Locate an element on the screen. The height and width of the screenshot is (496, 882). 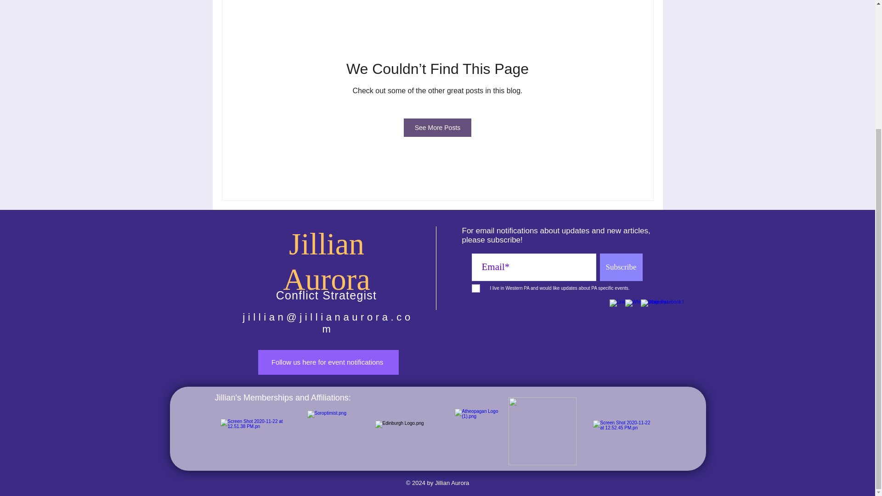
Subscribe is located at coordinates (621, 267).